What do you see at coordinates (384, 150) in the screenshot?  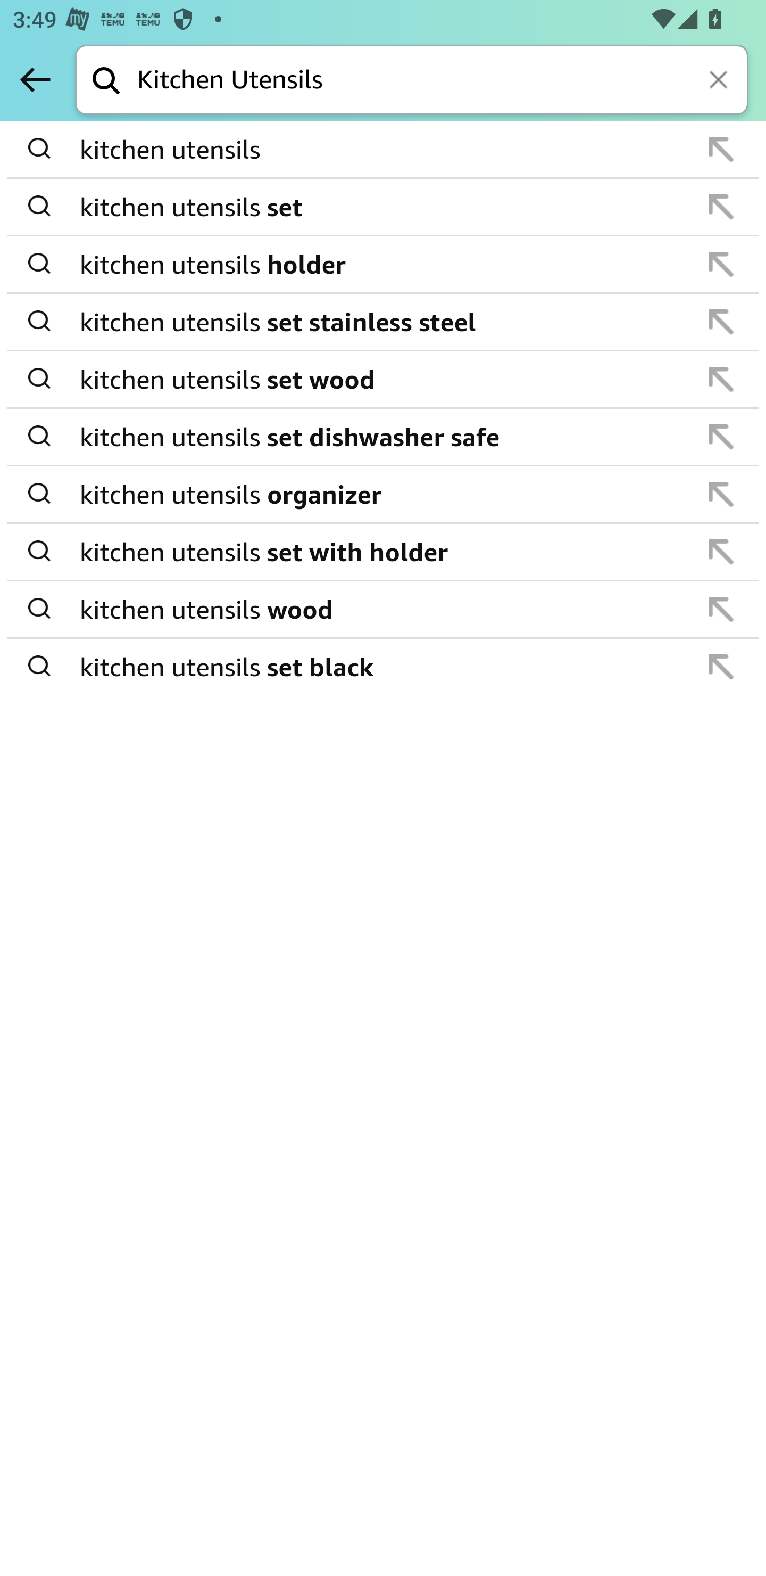 I see `kitchen utensils` at bounding box center [384, 150].